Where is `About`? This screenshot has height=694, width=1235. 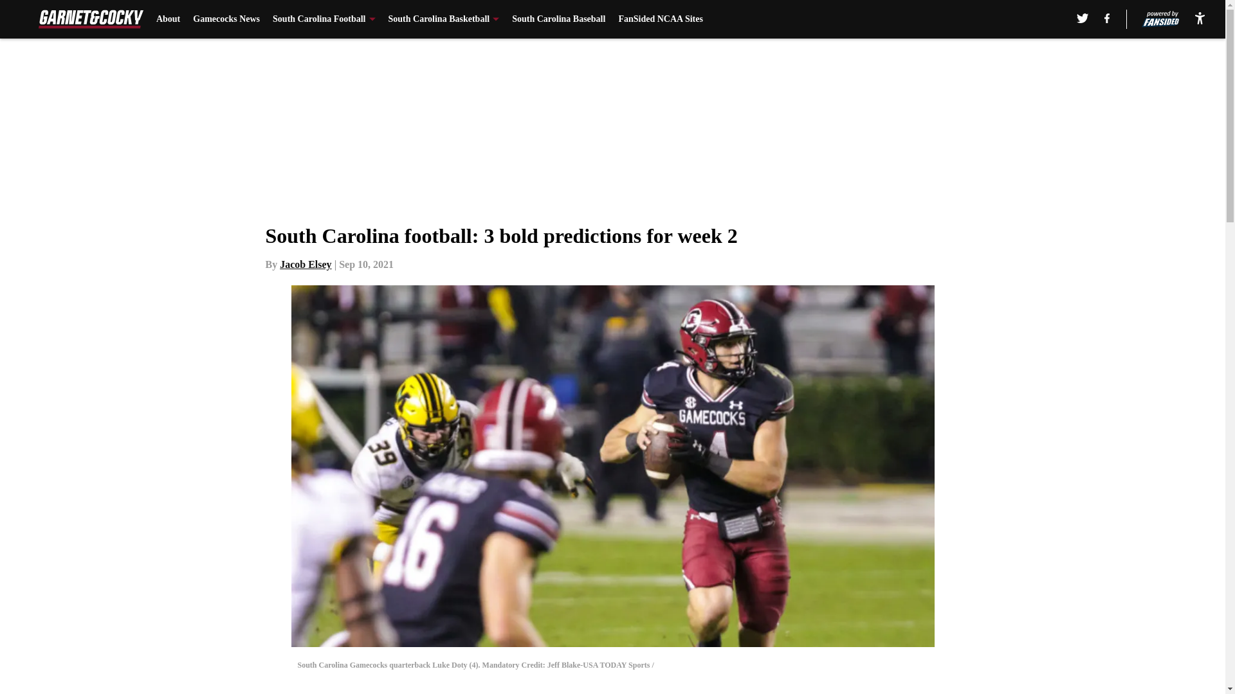 About is located at coordinates (169, 19).